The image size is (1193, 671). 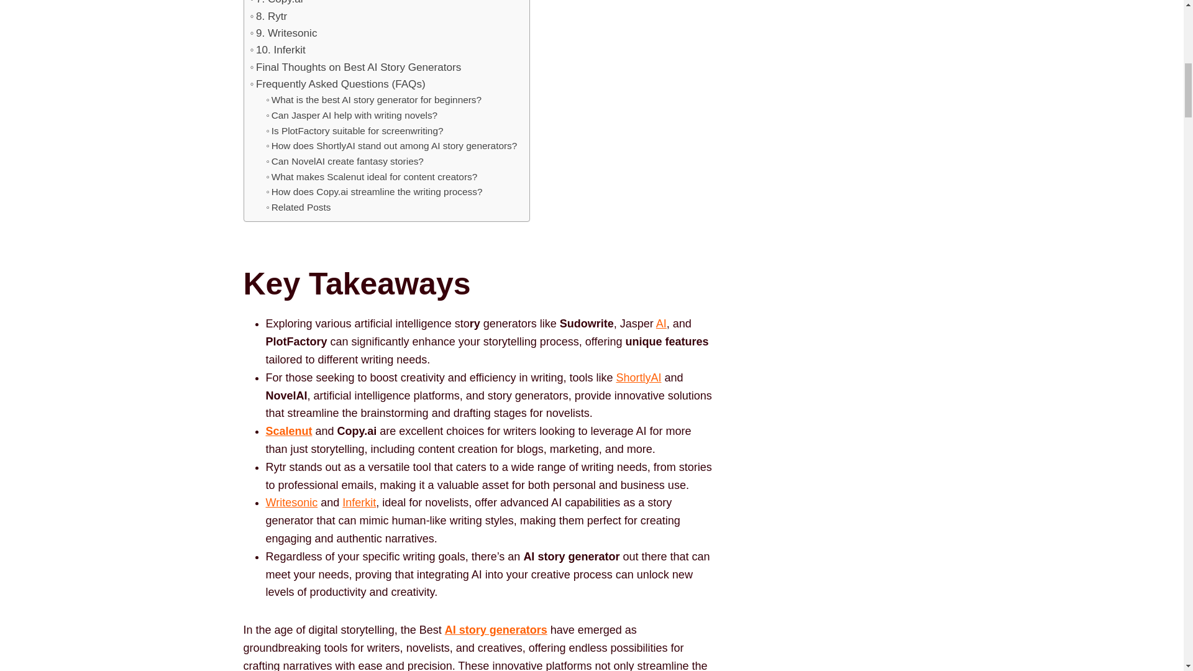 I want to click on What is the best AI story generator for beginners?, so click(x=374, y=100).